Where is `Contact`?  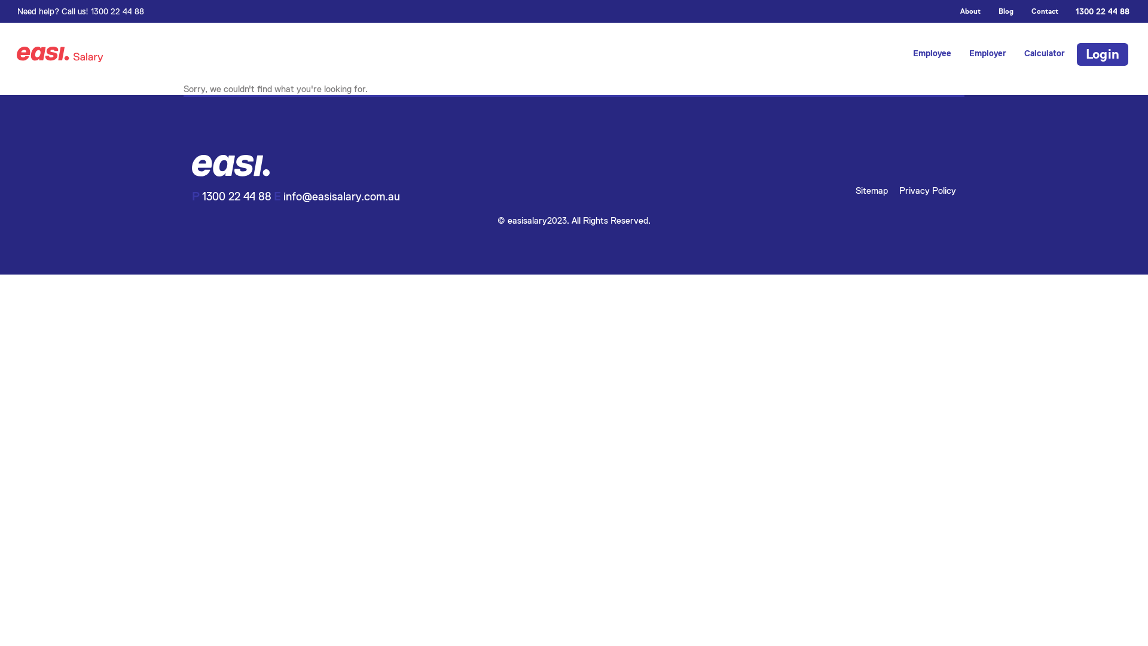
Contact is located at coordinates (1045, 11).